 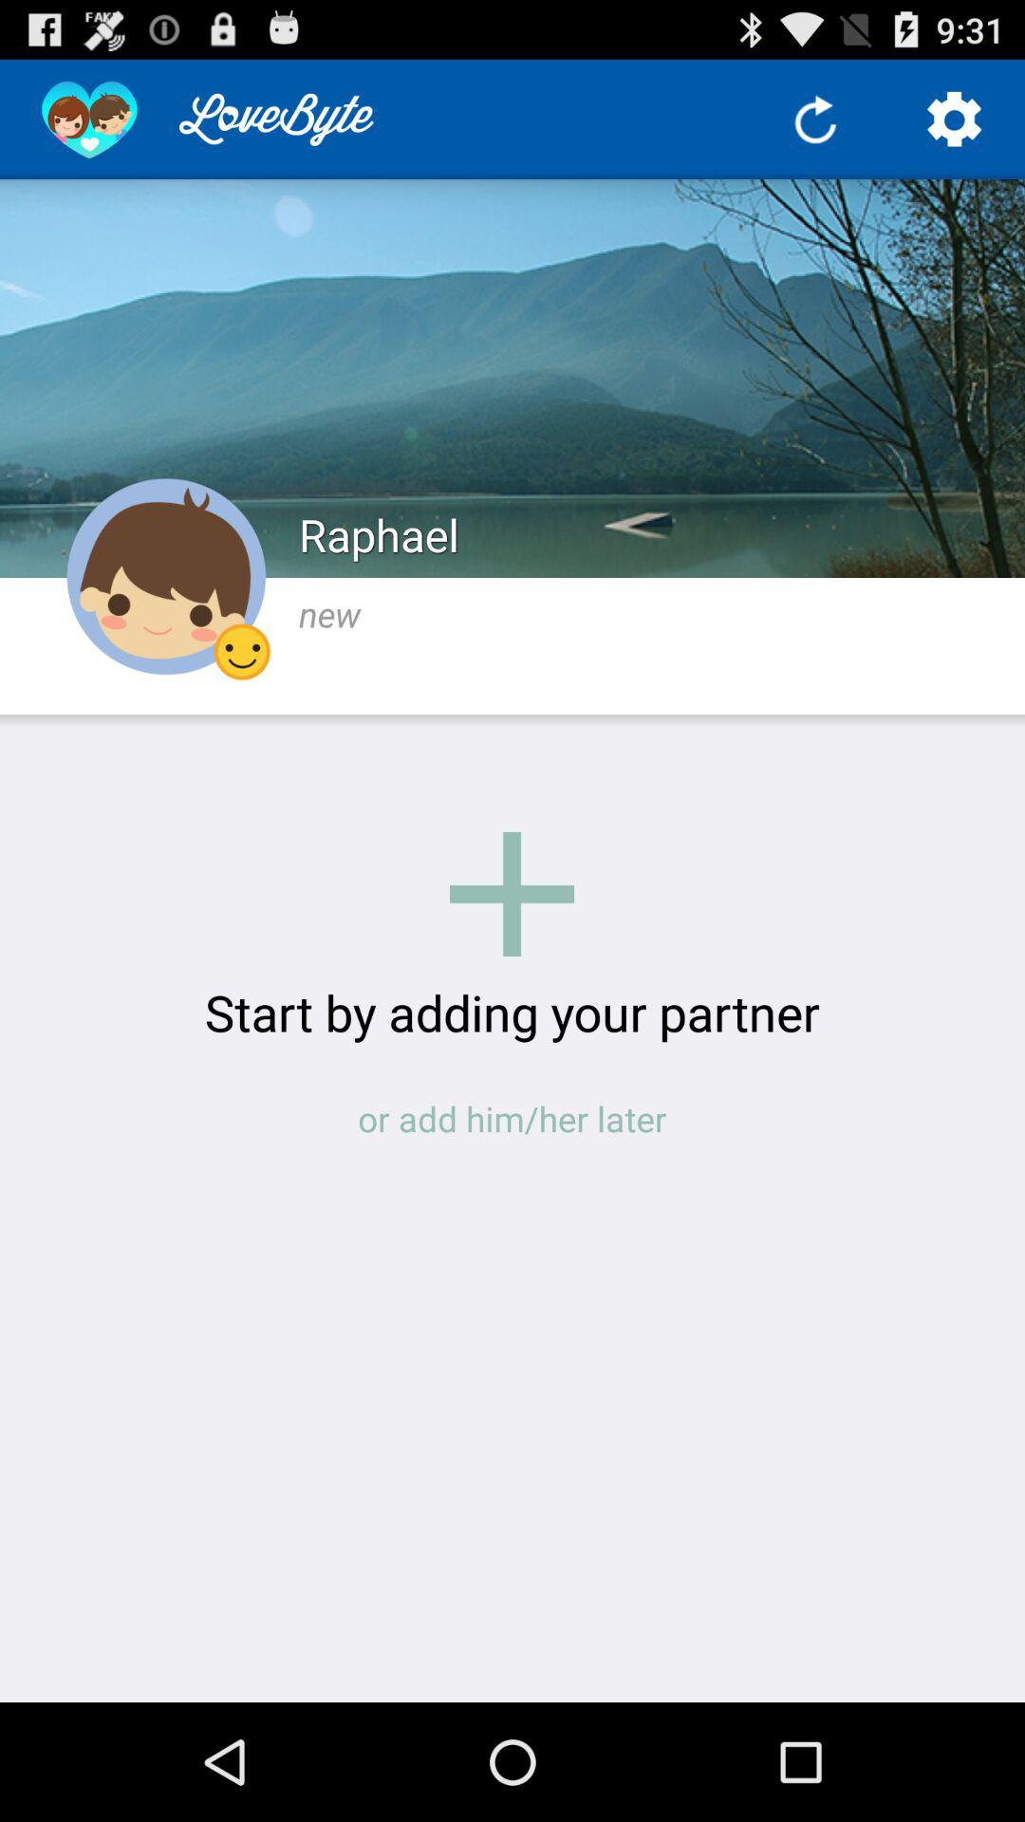 What do you see at coordinates (955, 120) in the screenshot?
I see `it is for going into settings` at bounding box center [955, 120].